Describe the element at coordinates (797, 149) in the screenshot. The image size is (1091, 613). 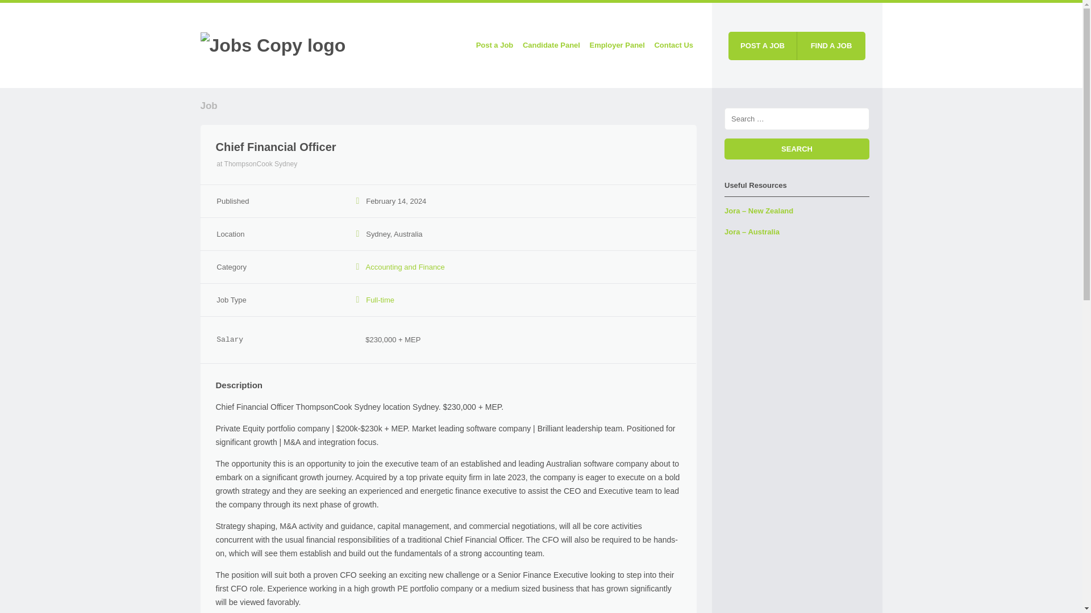
I see `Search` at that location.